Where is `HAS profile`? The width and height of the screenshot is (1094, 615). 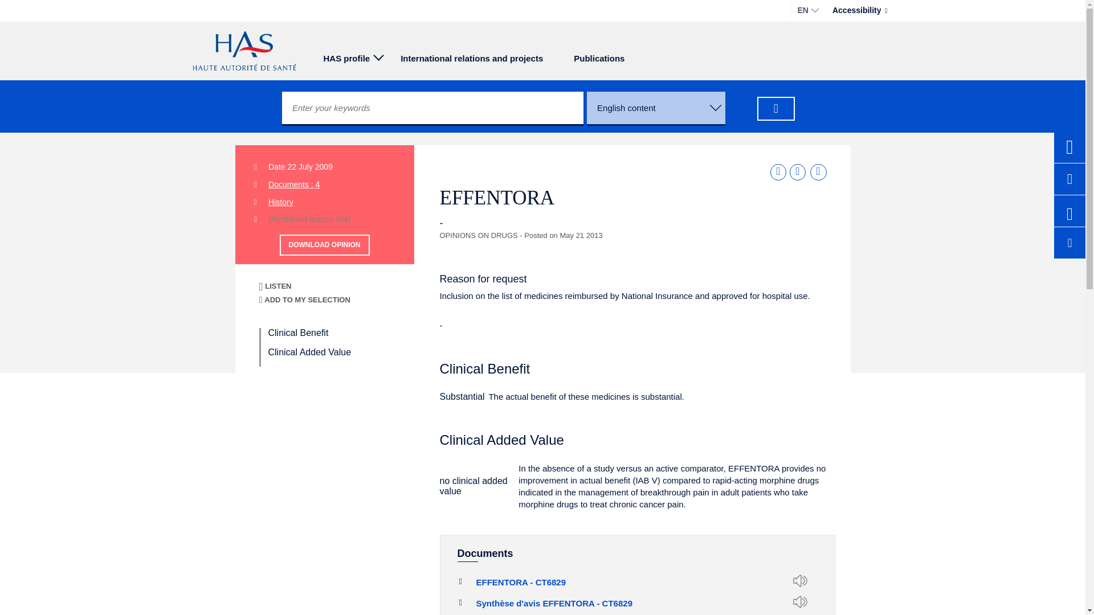
HAS profile is located at coordinates (298, 333).